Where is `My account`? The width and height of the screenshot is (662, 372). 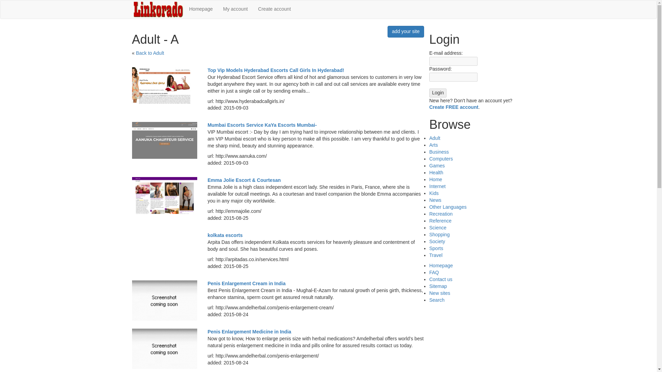
My account is located at coordinates (235, 9).